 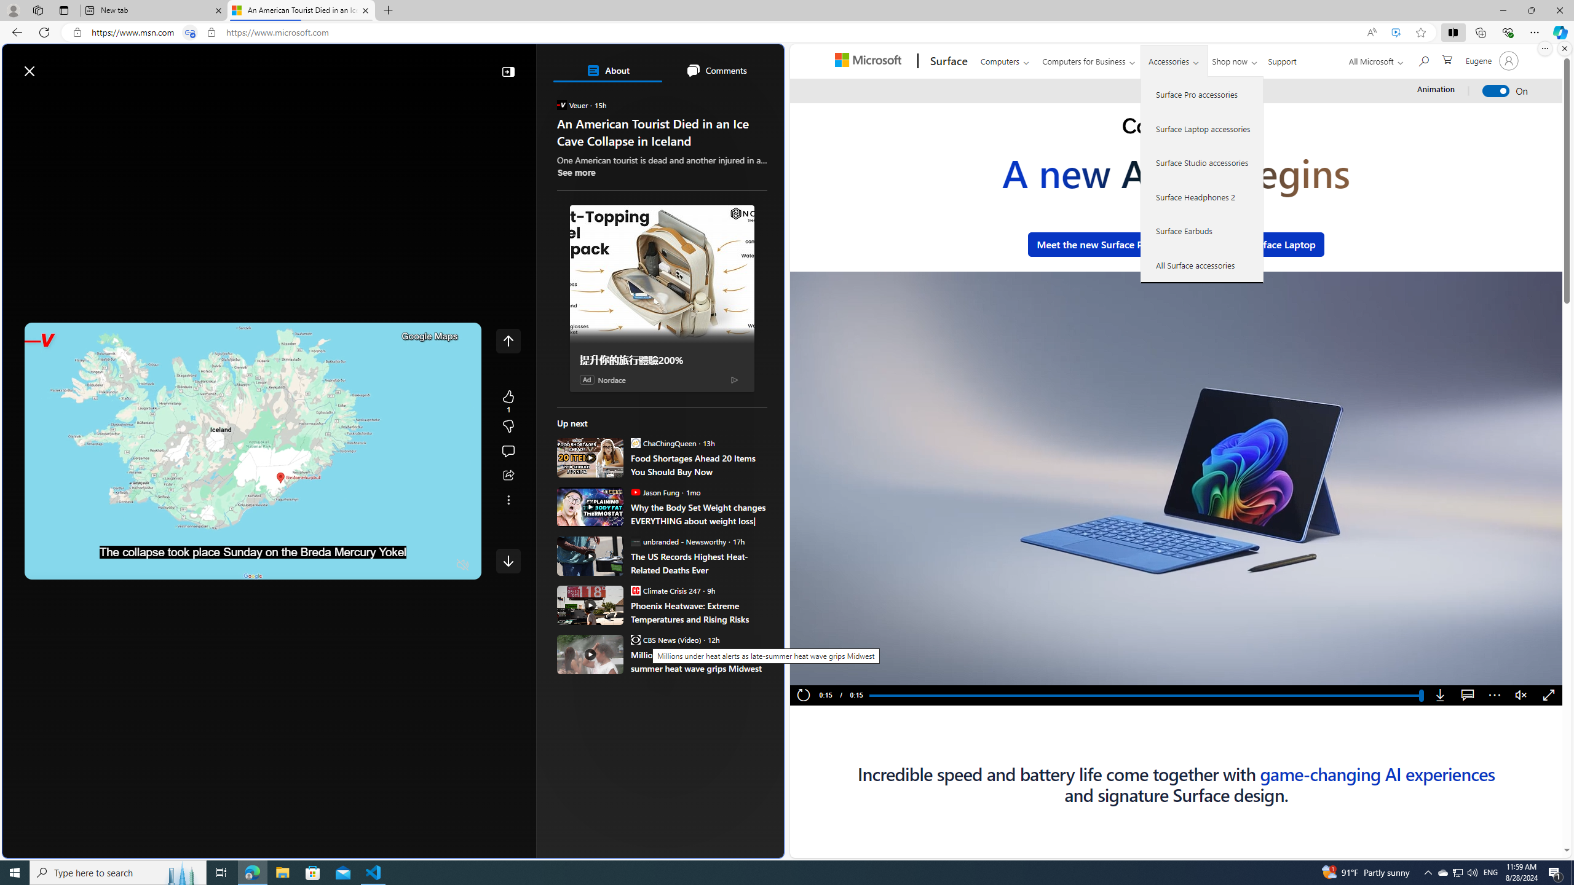 What do you see at coordinates (1441, 696) in the screenshot?
I see `Download` at bounding box center [1441, 696].